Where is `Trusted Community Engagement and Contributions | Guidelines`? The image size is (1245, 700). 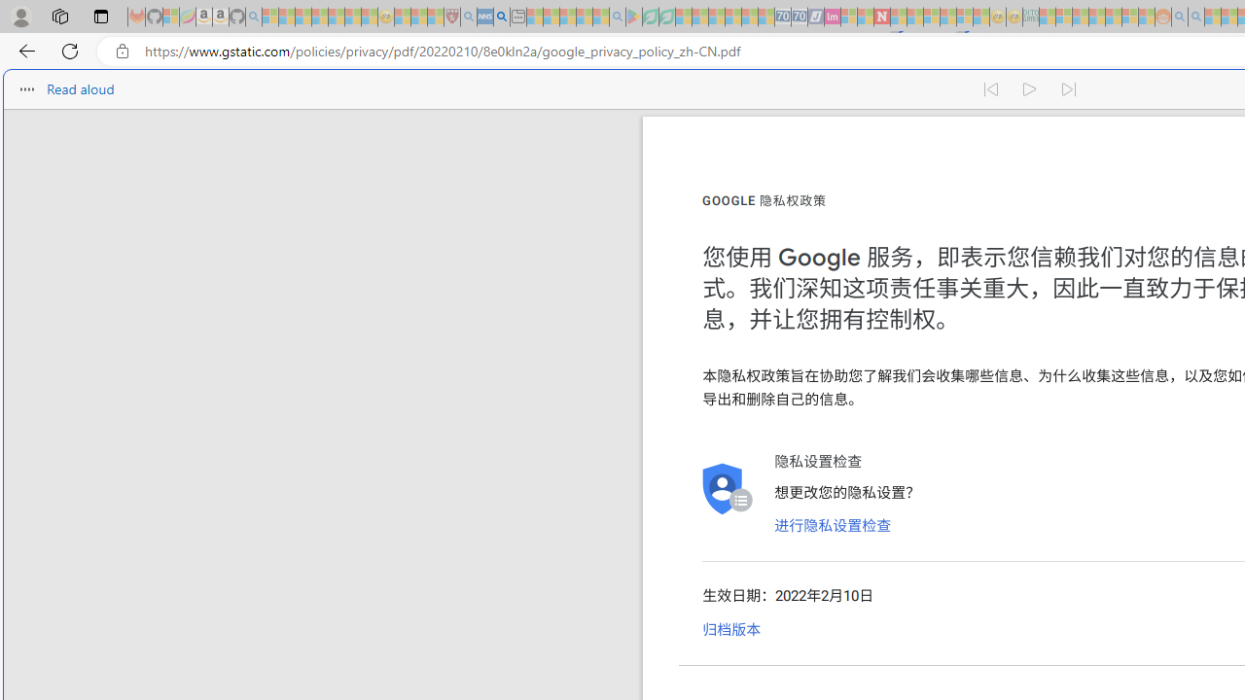
Trusted Community Engagement and Contributions | Guidelines is located at coordinates (899, 17).